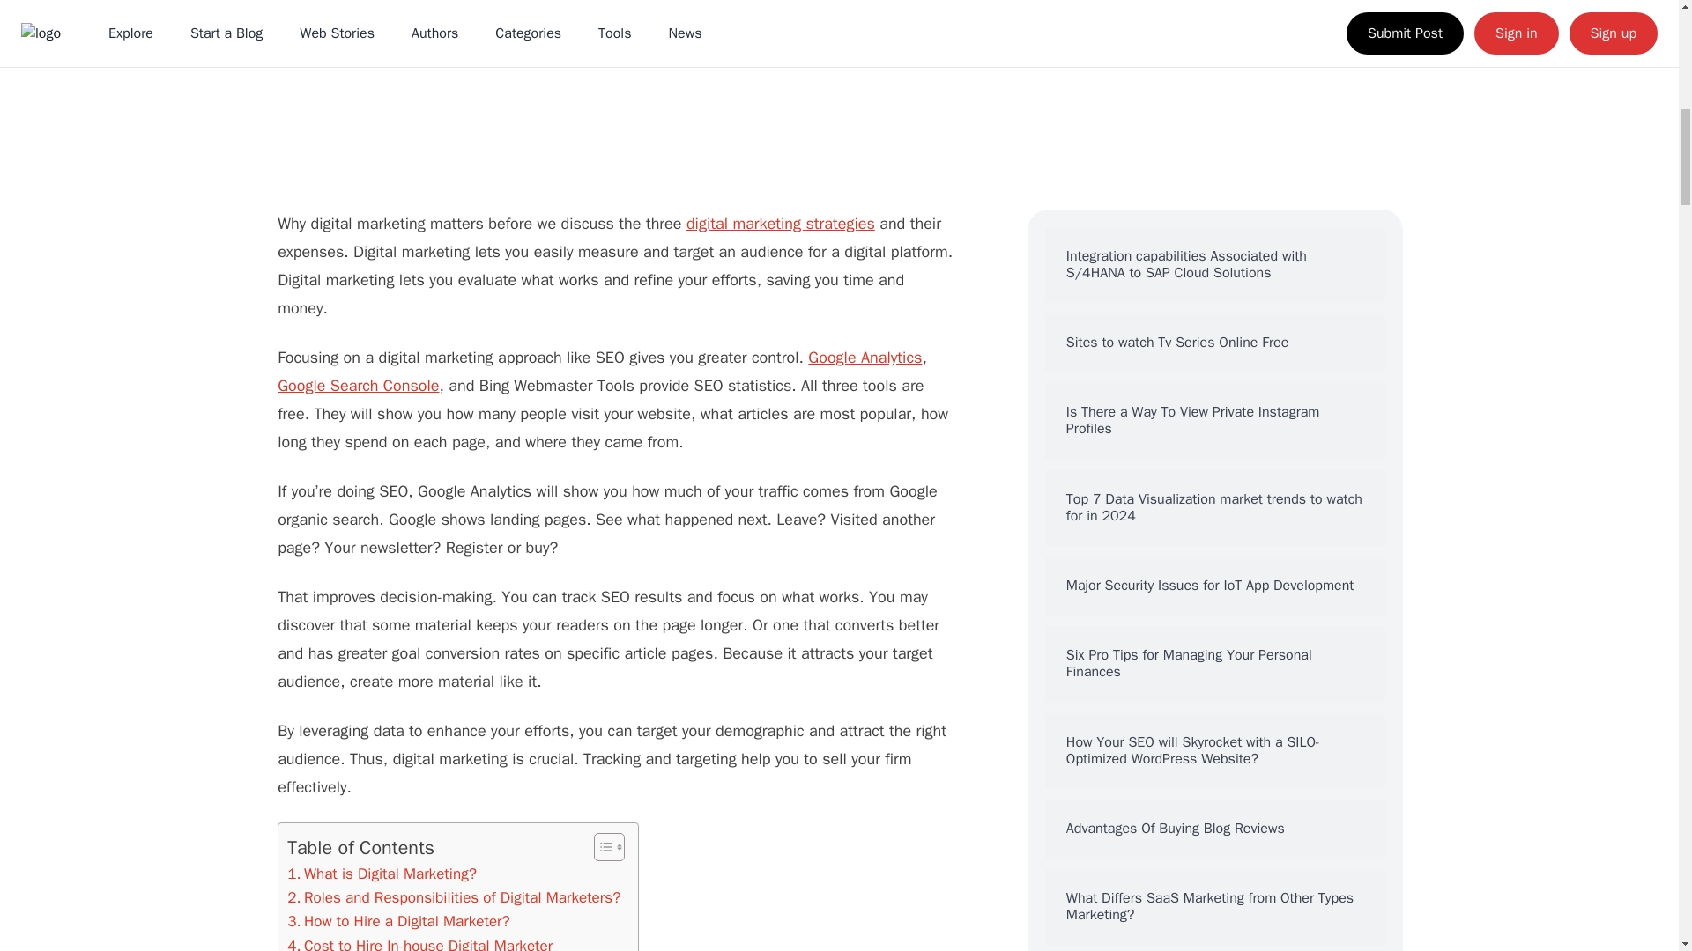 The height and width of the screenshot is (951, 1692). What do you see at coordinates (382, 874) in the screenshot?
I see `What is Digital Marketing?` at bounding box center [382, 874].